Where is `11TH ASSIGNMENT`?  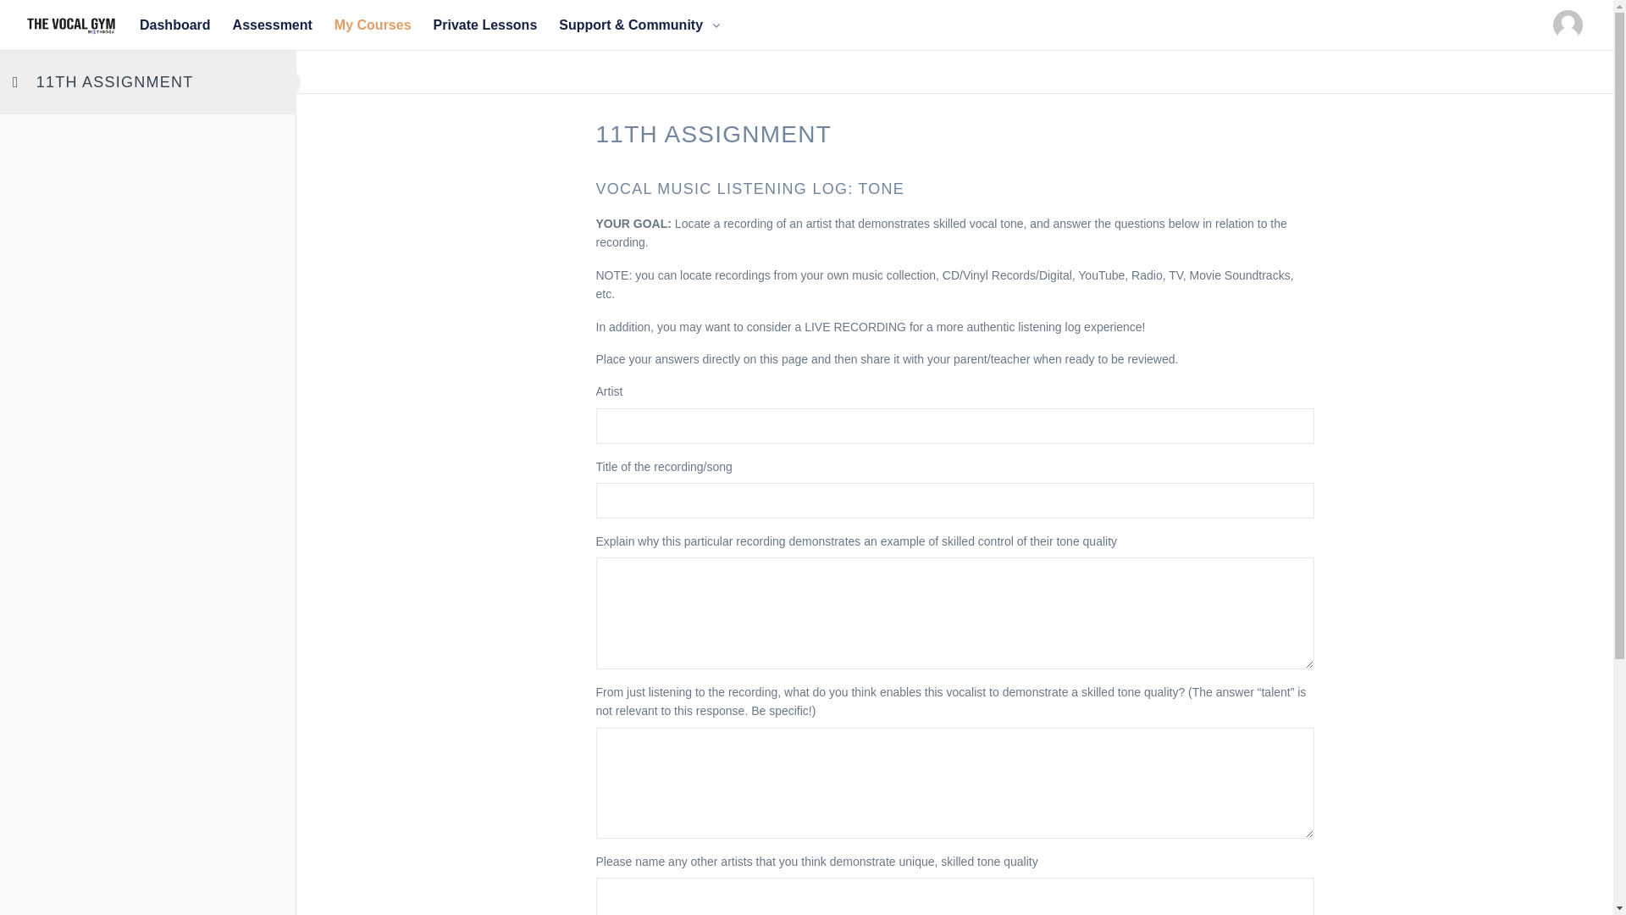
11TH ASSIGNMENT is located at coordinates (114, 81).